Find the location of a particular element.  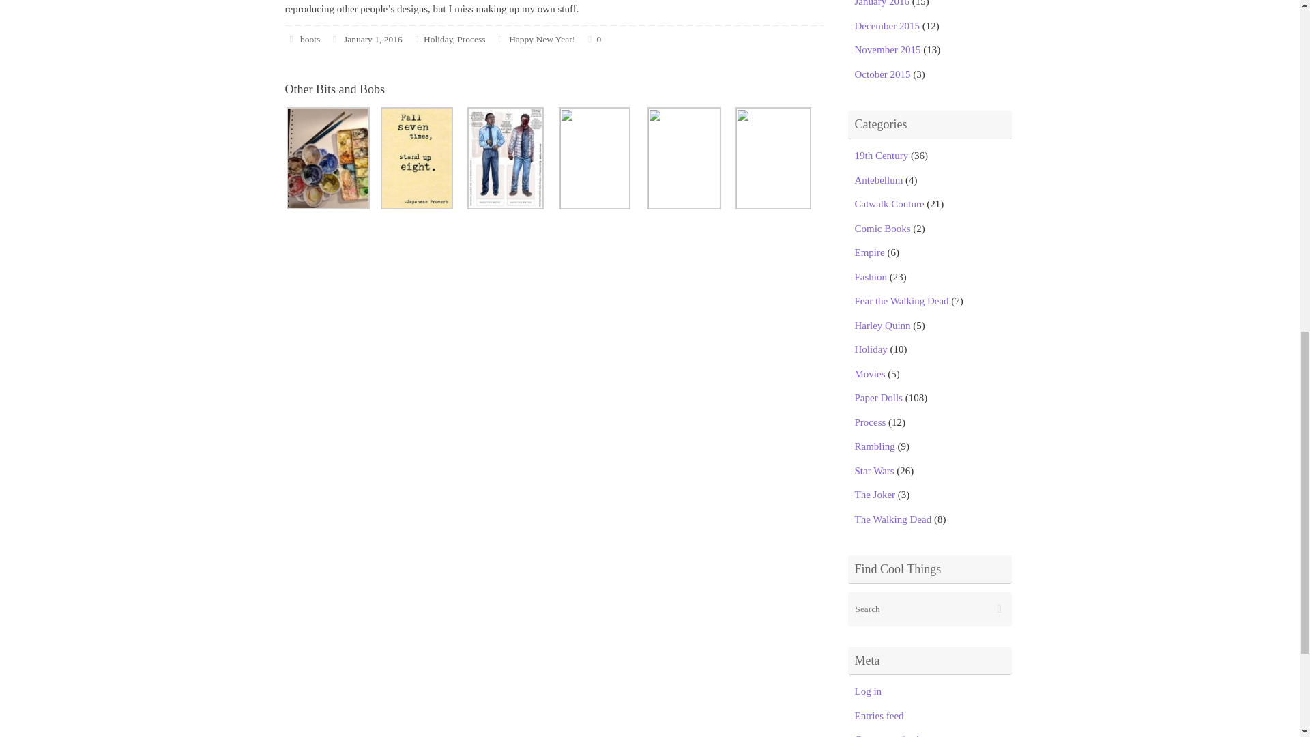

Process is located at coordinates (471, 38).